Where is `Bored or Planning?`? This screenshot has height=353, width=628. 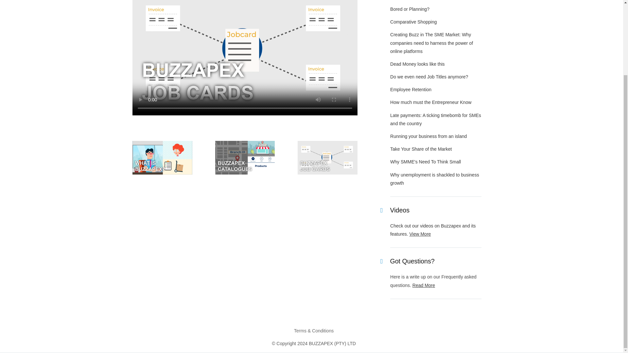 Bored or Planning? is located at coordinates (410, 9).